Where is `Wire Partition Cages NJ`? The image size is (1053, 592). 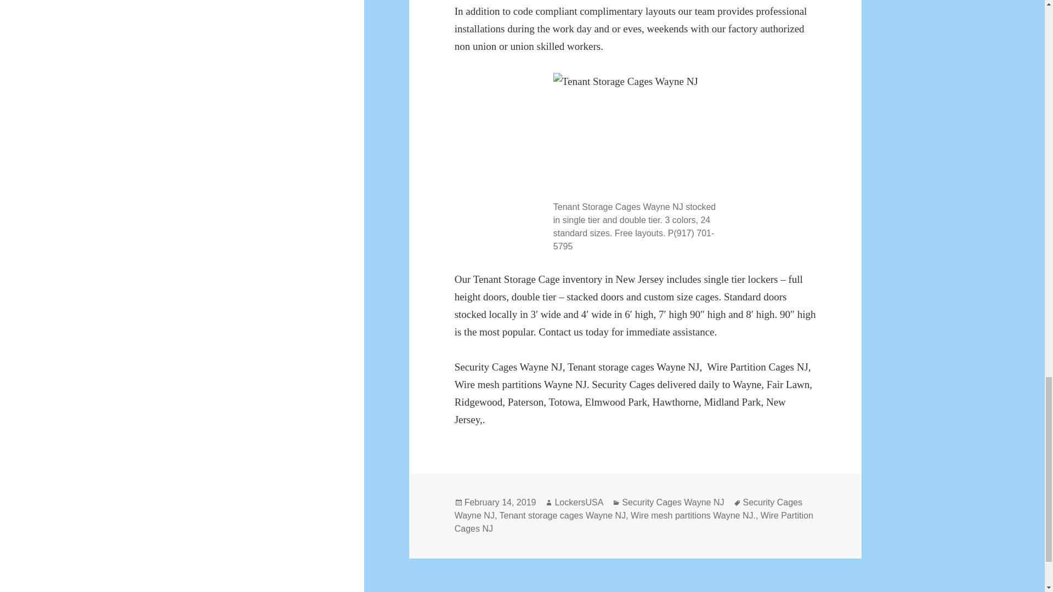
Wire Partition Cages NJ is located at coordinates (634, 522).